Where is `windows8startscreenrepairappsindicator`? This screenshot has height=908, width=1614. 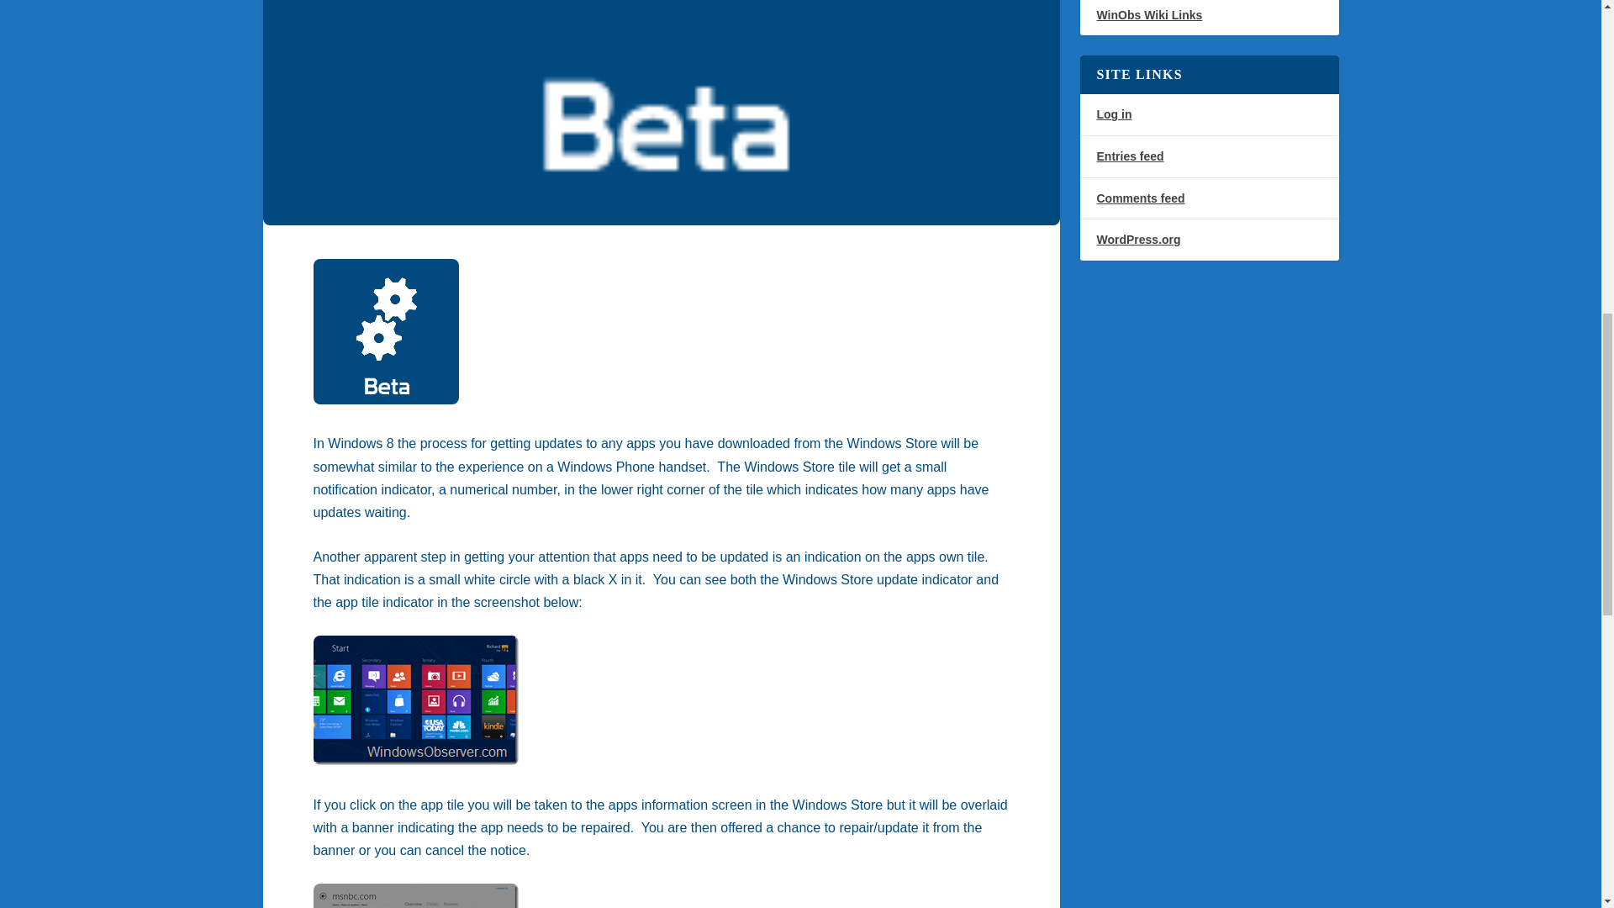
windows8startscreenrepairappsindicator is located at coordinates (415, 700).